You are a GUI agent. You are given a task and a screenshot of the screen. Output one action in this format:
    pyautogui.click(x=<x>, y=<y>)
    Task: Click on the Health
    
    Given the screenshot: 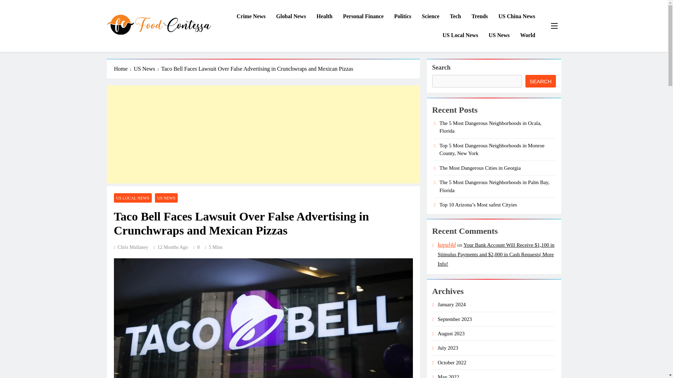 What is the action you would take?
    pyautogui.click(x=324, y=16)
    